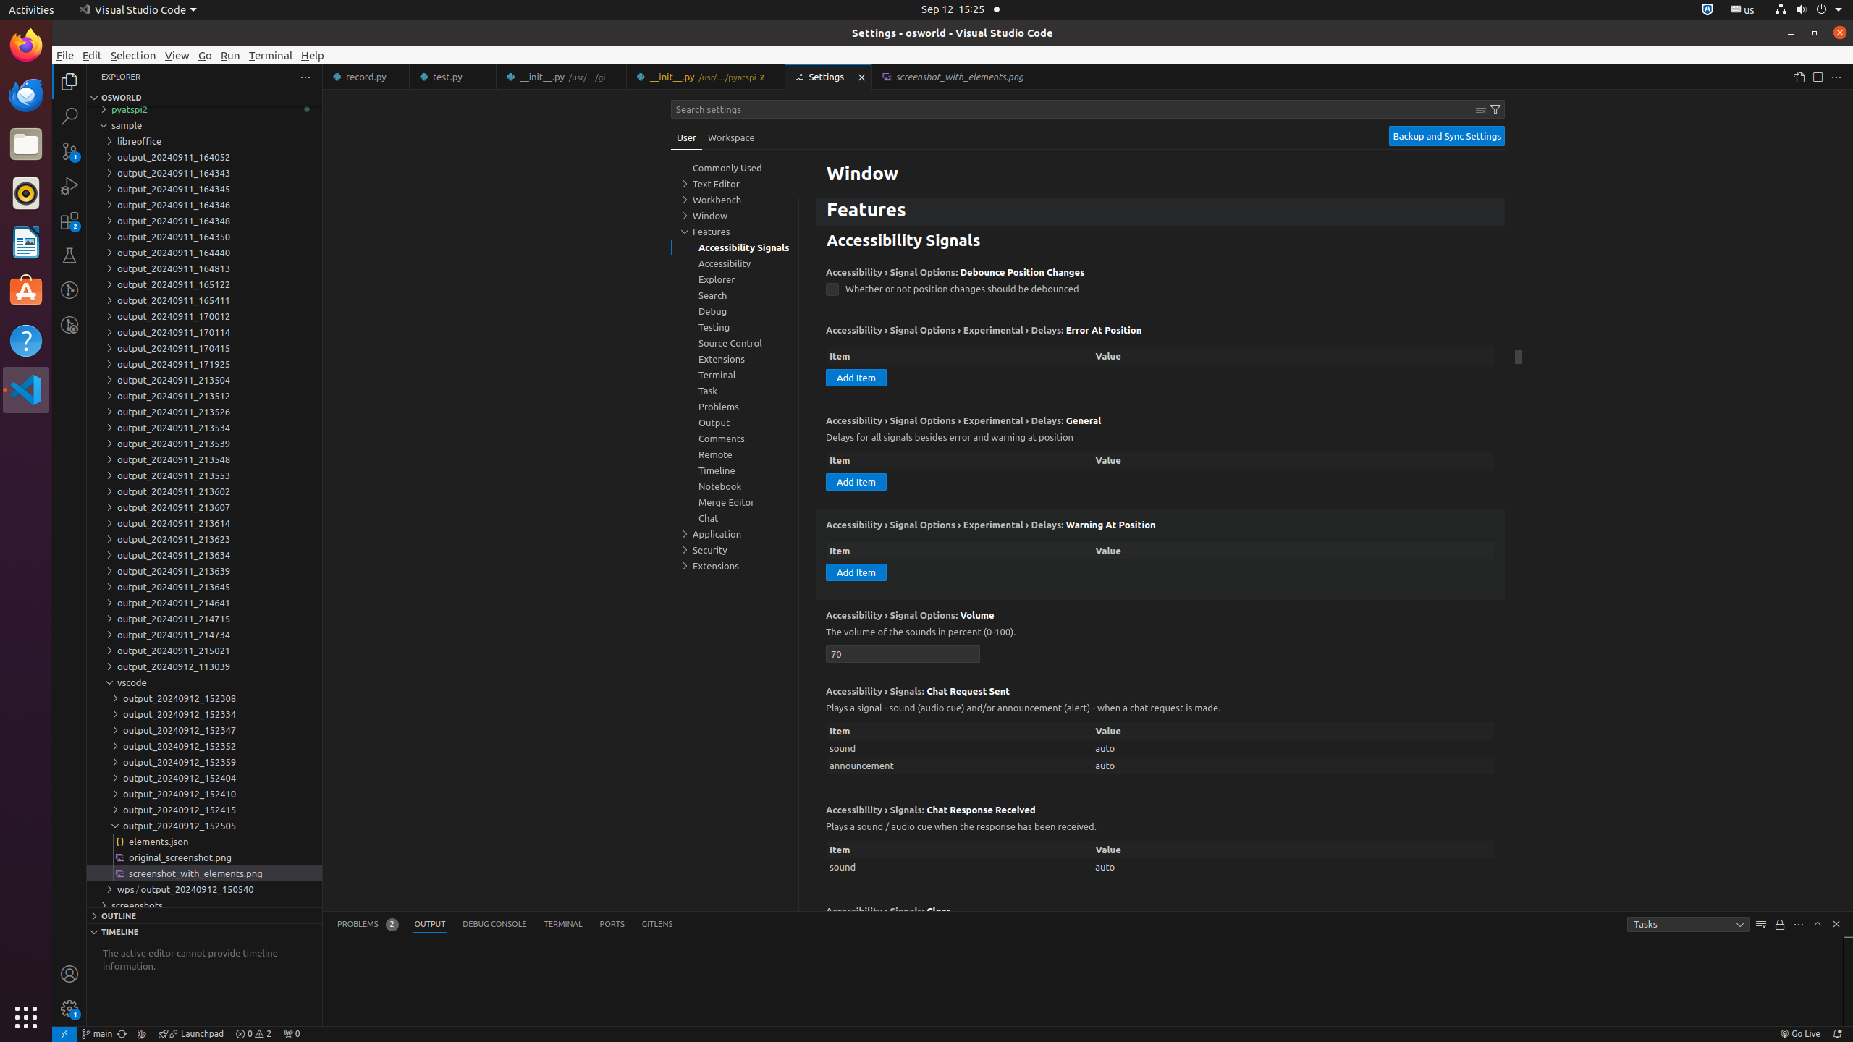  What do you see at coordinates (942, 173) in the screenshot?
I see `on` at bounding box center [942, 173].